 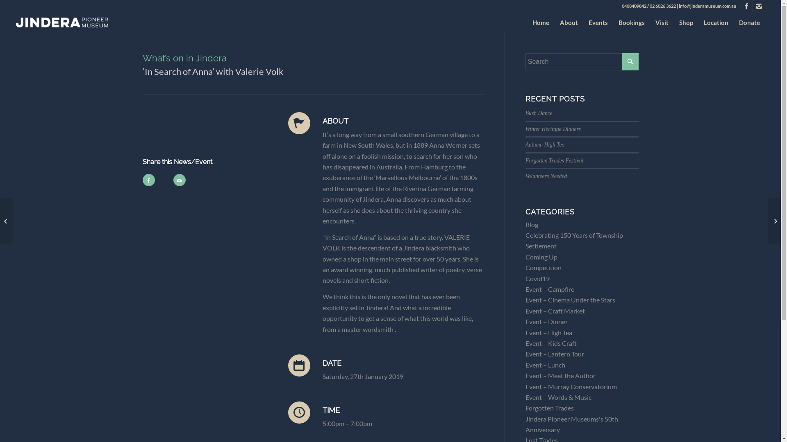 I want to click on Forgotten Trades Festival, so click(x=554, y=160).